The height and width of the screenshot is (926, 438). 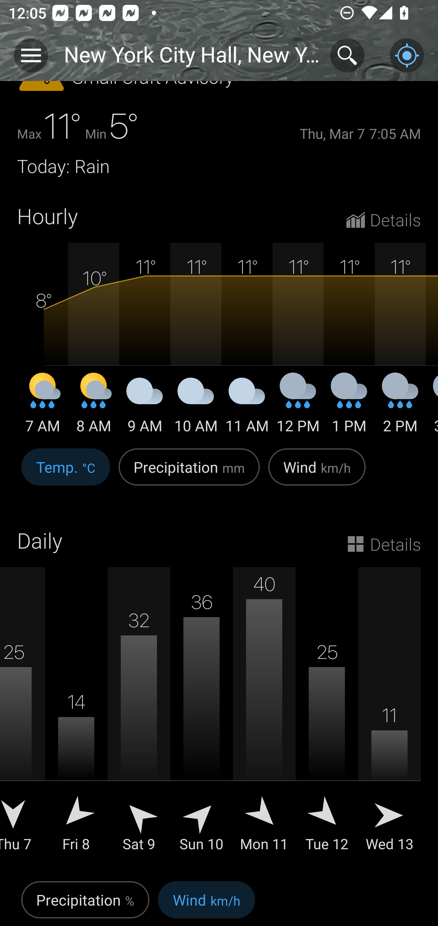 I want to click on 9 AM, so click(x=145, y=408).